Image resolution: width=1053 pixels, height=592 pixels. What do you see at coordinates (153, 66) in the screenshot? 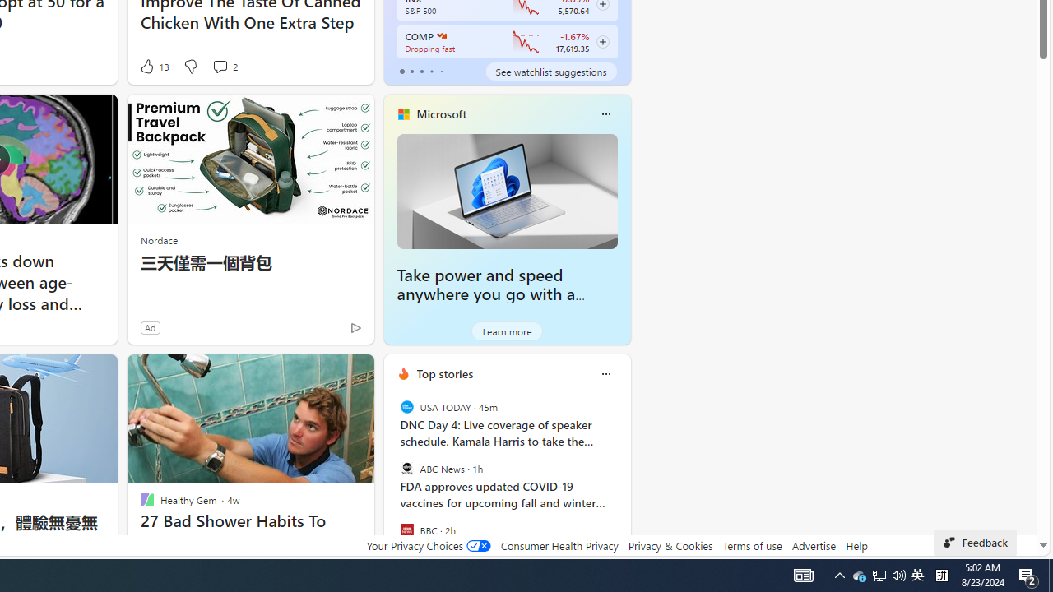
I see `13 Like` at bounding box center [153, 66].